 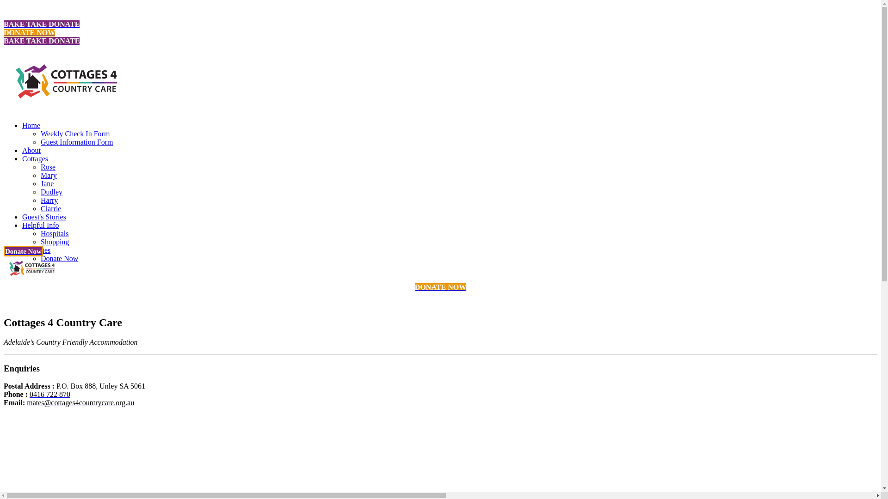 I want to click on Mary, so click(x=49, y=176).